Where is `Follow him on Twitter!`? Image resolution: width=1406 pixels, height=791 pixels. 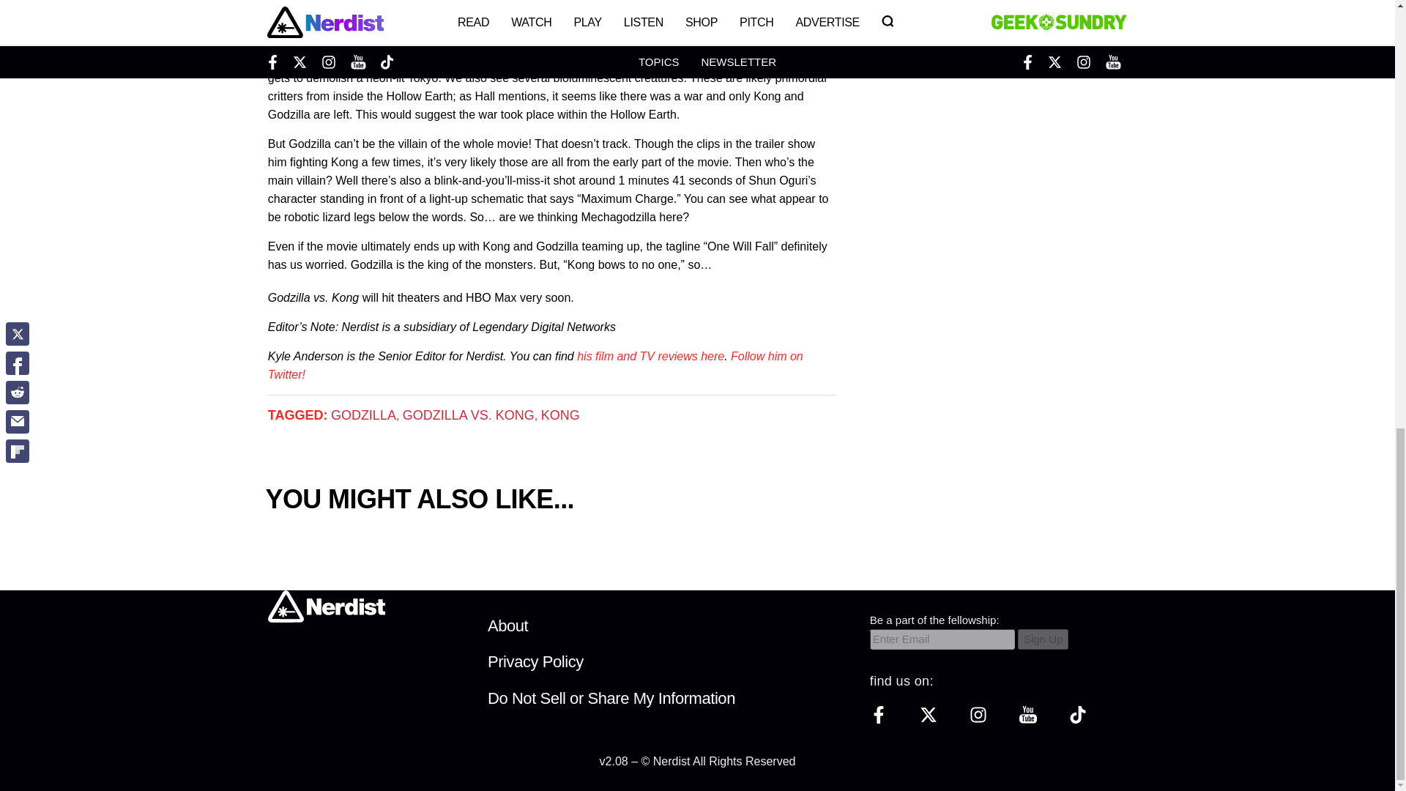
Follow him on Twitter! is located at coordinates (535, 365).